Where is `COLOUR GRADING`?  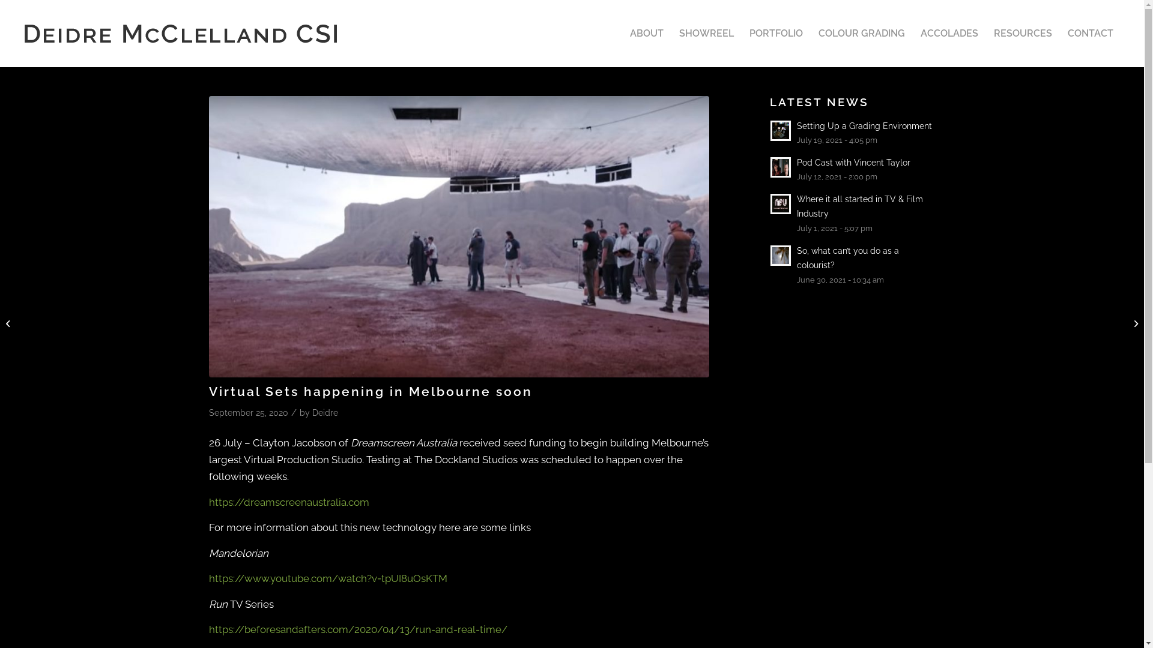
COLOUR GRADING is located at coordinates (862, 34).